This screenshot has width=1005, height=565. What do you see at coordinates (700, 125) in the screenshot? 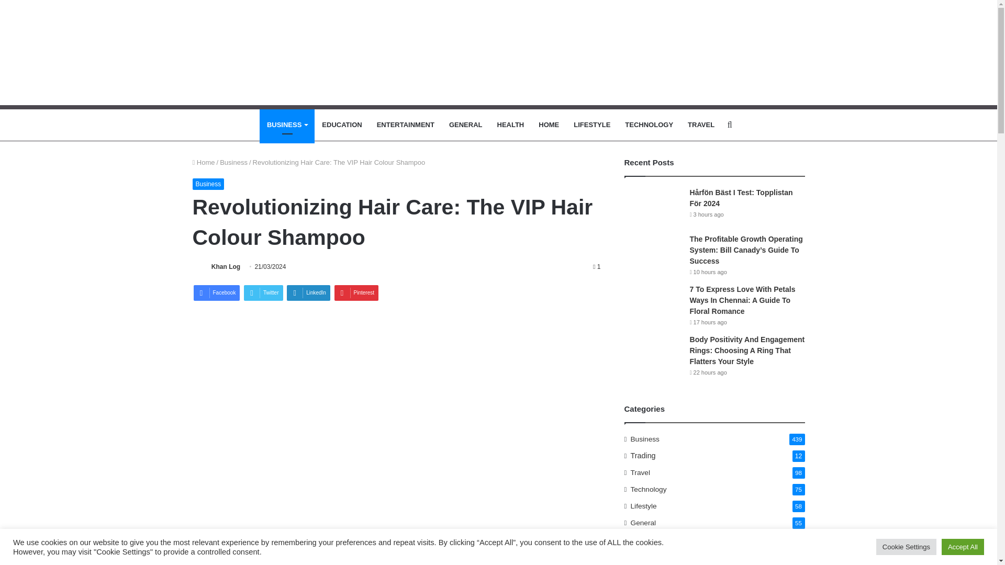
I see `TRAVEL` at bounding box center [700, 125].